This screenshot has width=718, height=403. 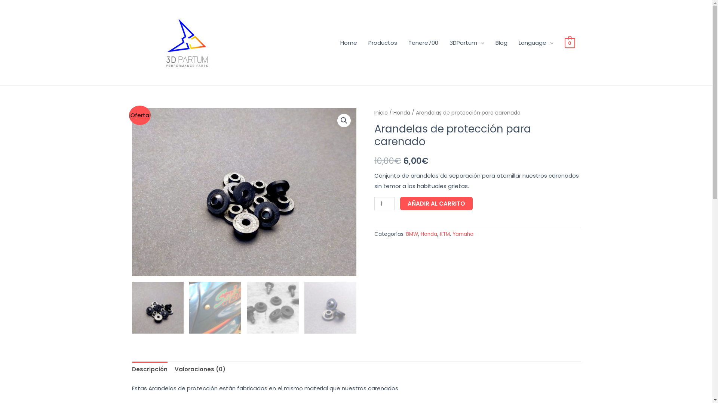 What do you see at coordinates (412, 234) in the screenshot?
I see `BMW` at bounding box center [412, 234].